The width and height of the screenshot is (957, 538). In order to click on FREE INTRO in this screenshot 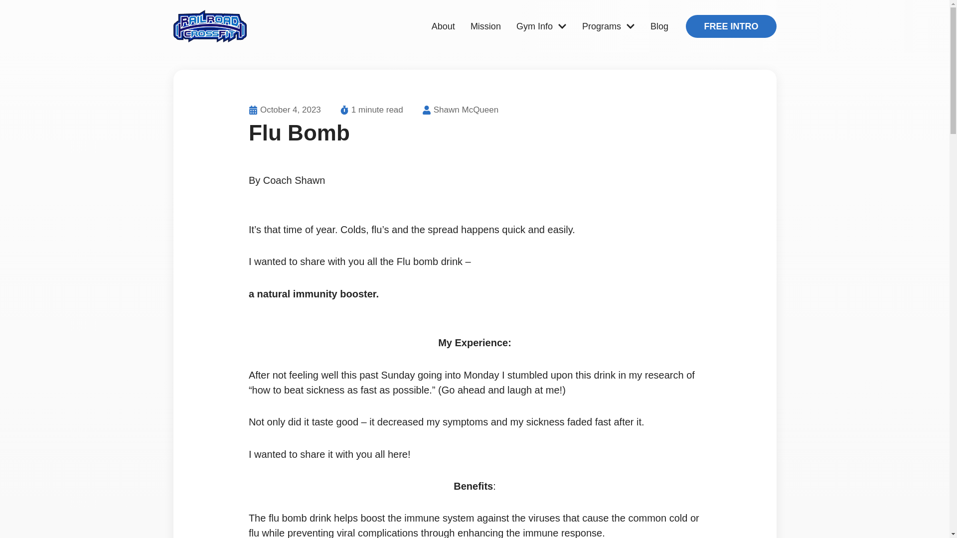, I will do `click(731, 26)`.